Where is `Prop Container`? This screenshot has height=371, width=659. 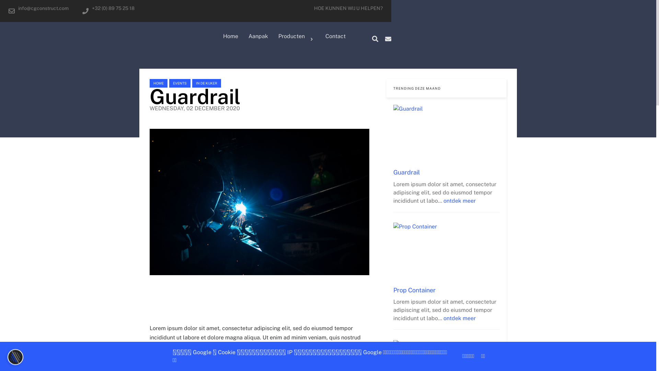 Prop Container is located at coordinates (415, 290).